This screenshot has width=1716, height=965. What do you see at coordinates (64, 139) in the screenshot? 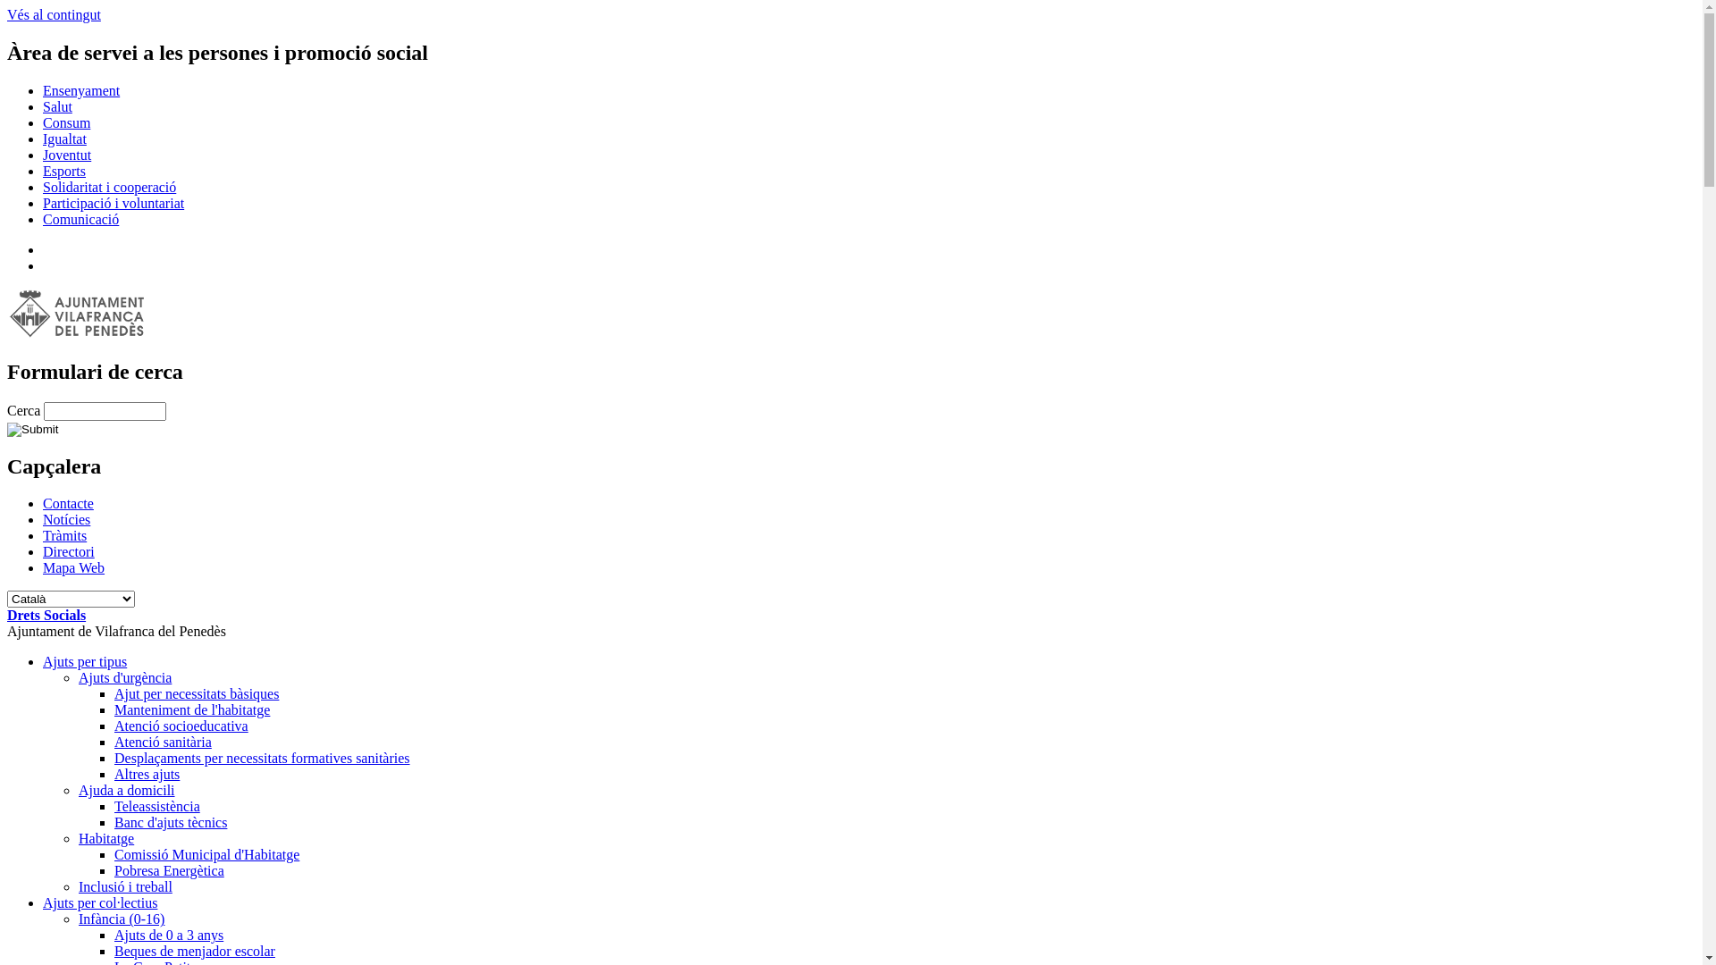
I see `Igualtat` at bounding box center [64, 139].